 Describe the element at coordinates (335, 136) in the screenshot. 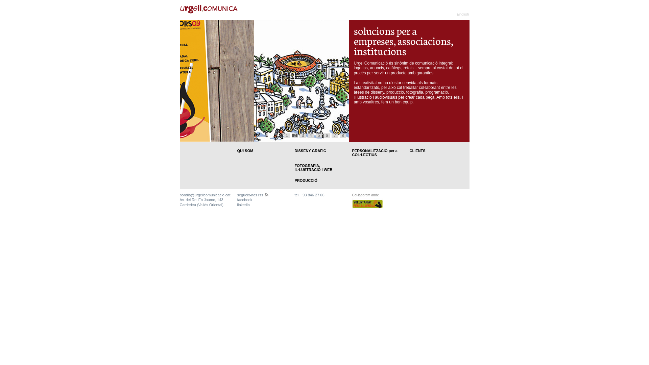

I see `7` at that location.